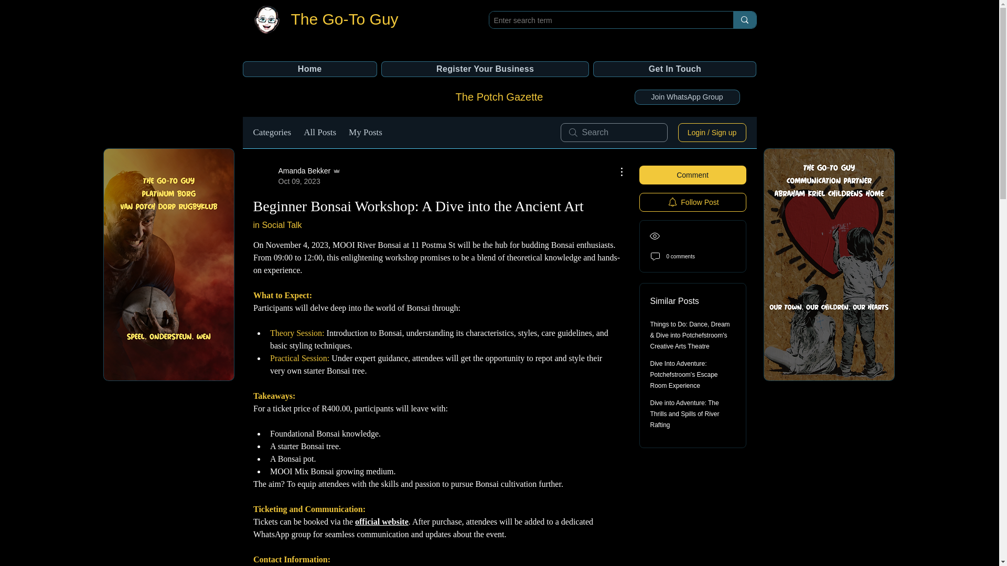 The image size is (1007, 566). I want to click on official website, so click(692, 202).